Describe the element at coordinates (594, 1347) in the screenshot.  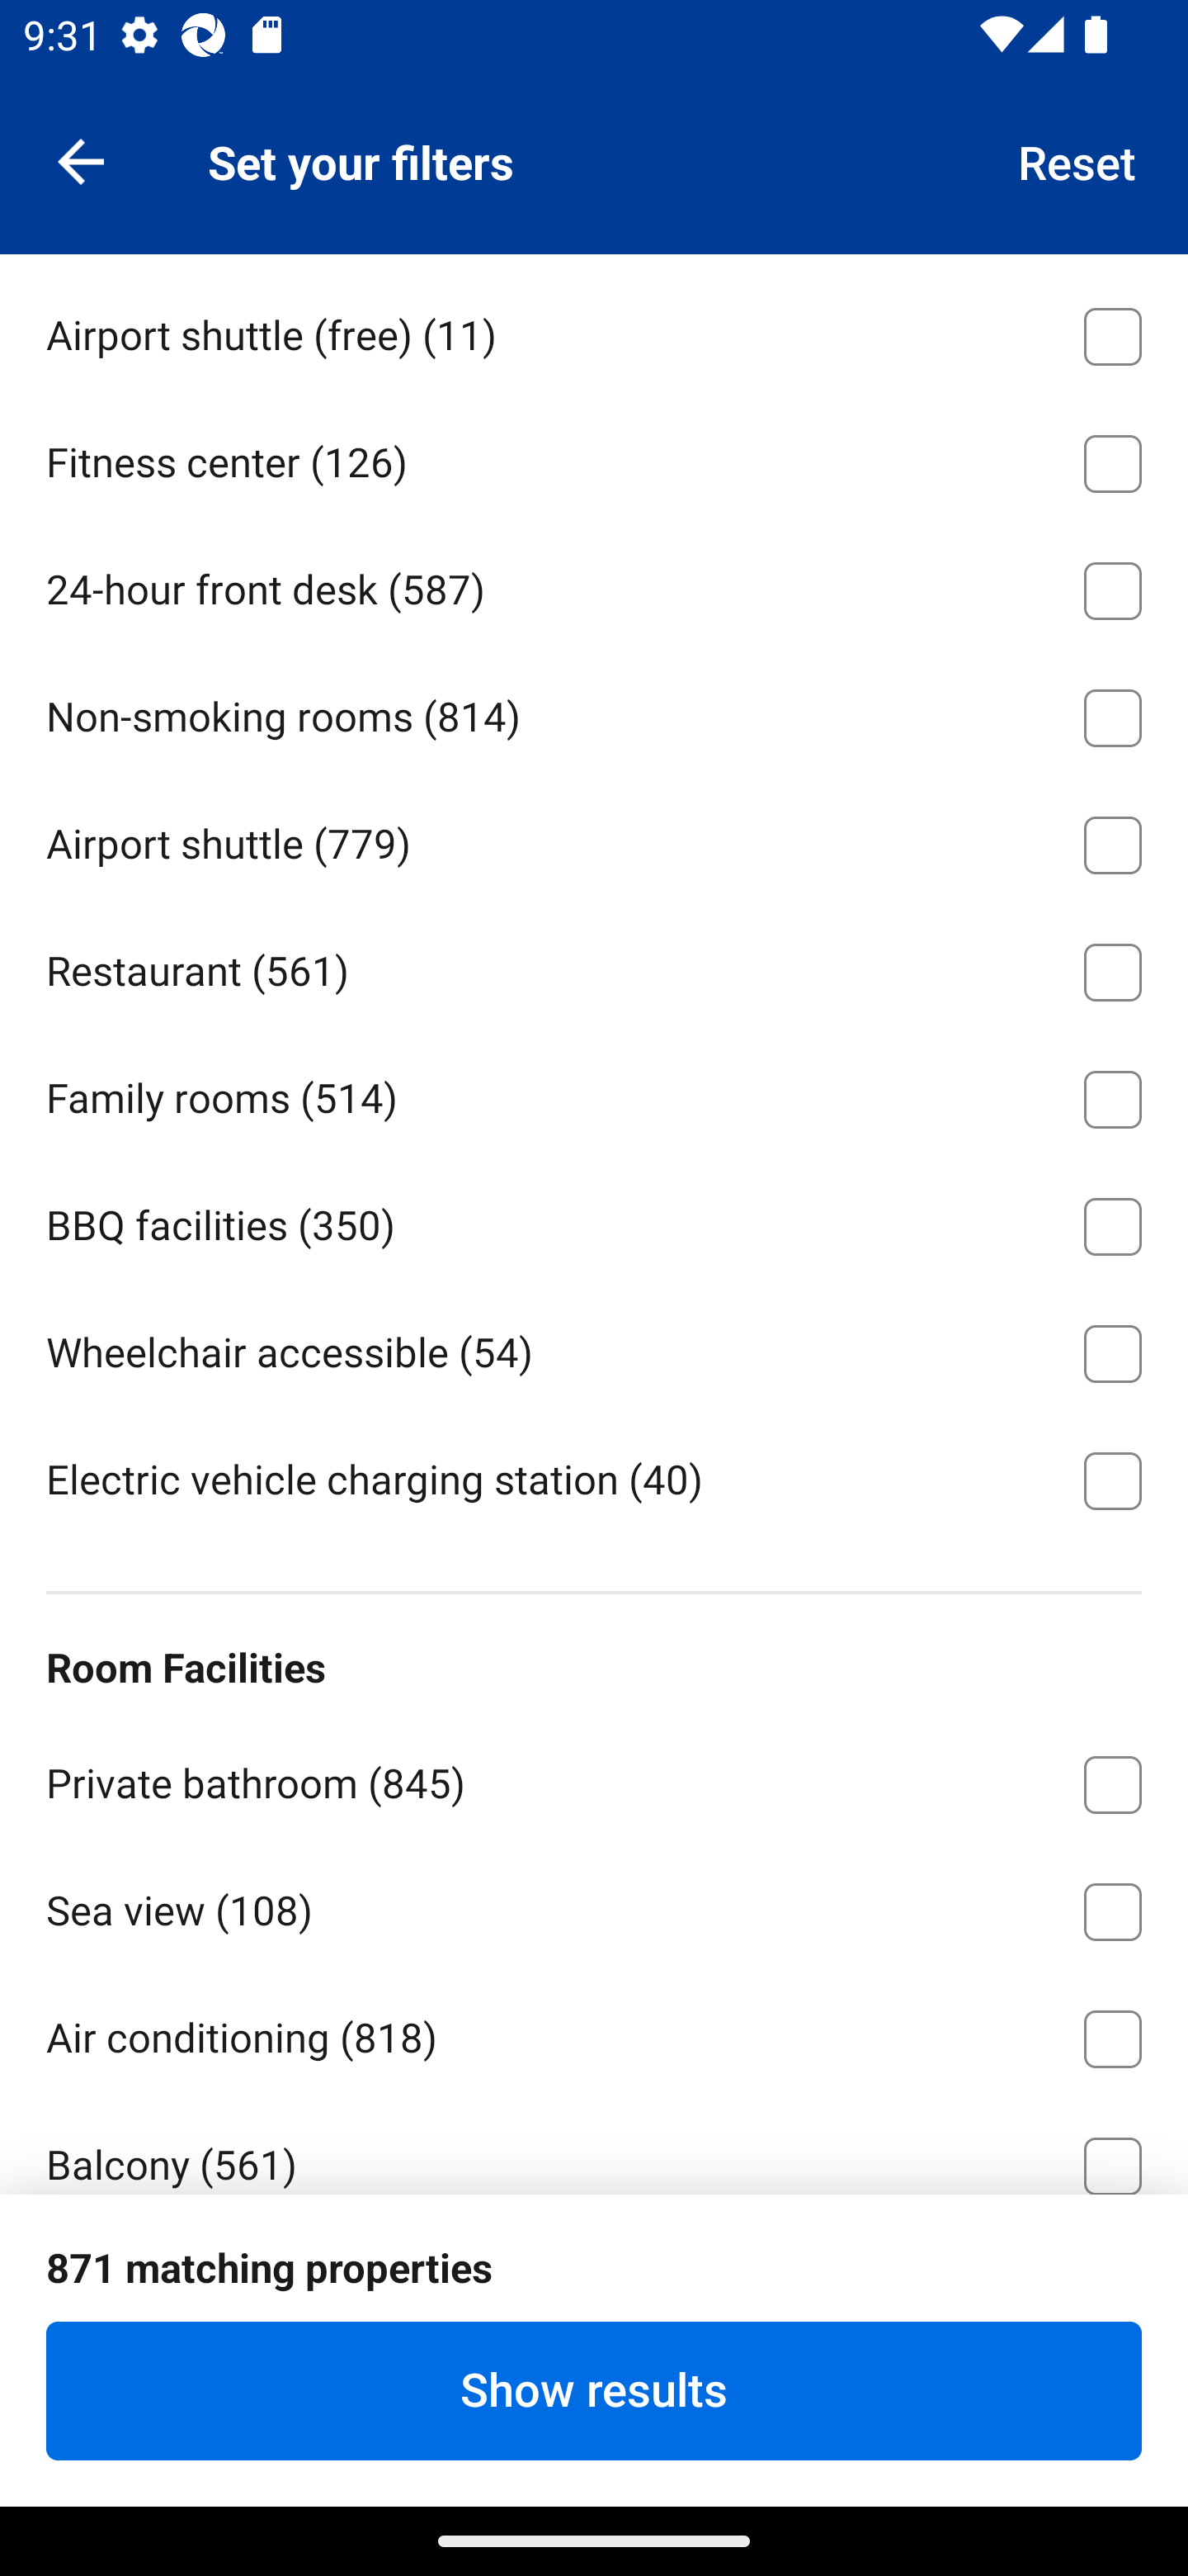
I see `Wheelchair accessible ⁦(54)` at that location.